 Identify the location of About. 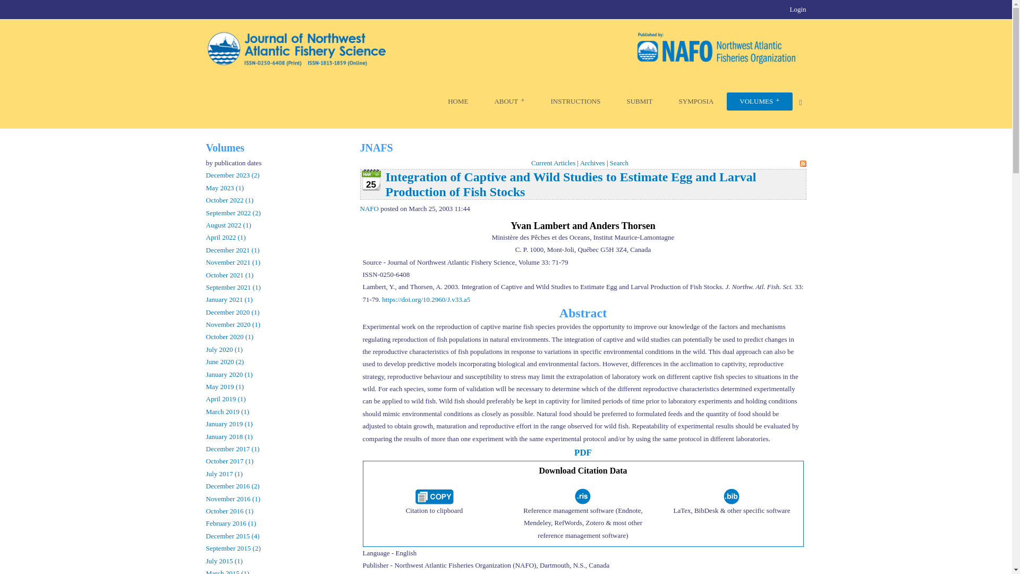
(509, 101).